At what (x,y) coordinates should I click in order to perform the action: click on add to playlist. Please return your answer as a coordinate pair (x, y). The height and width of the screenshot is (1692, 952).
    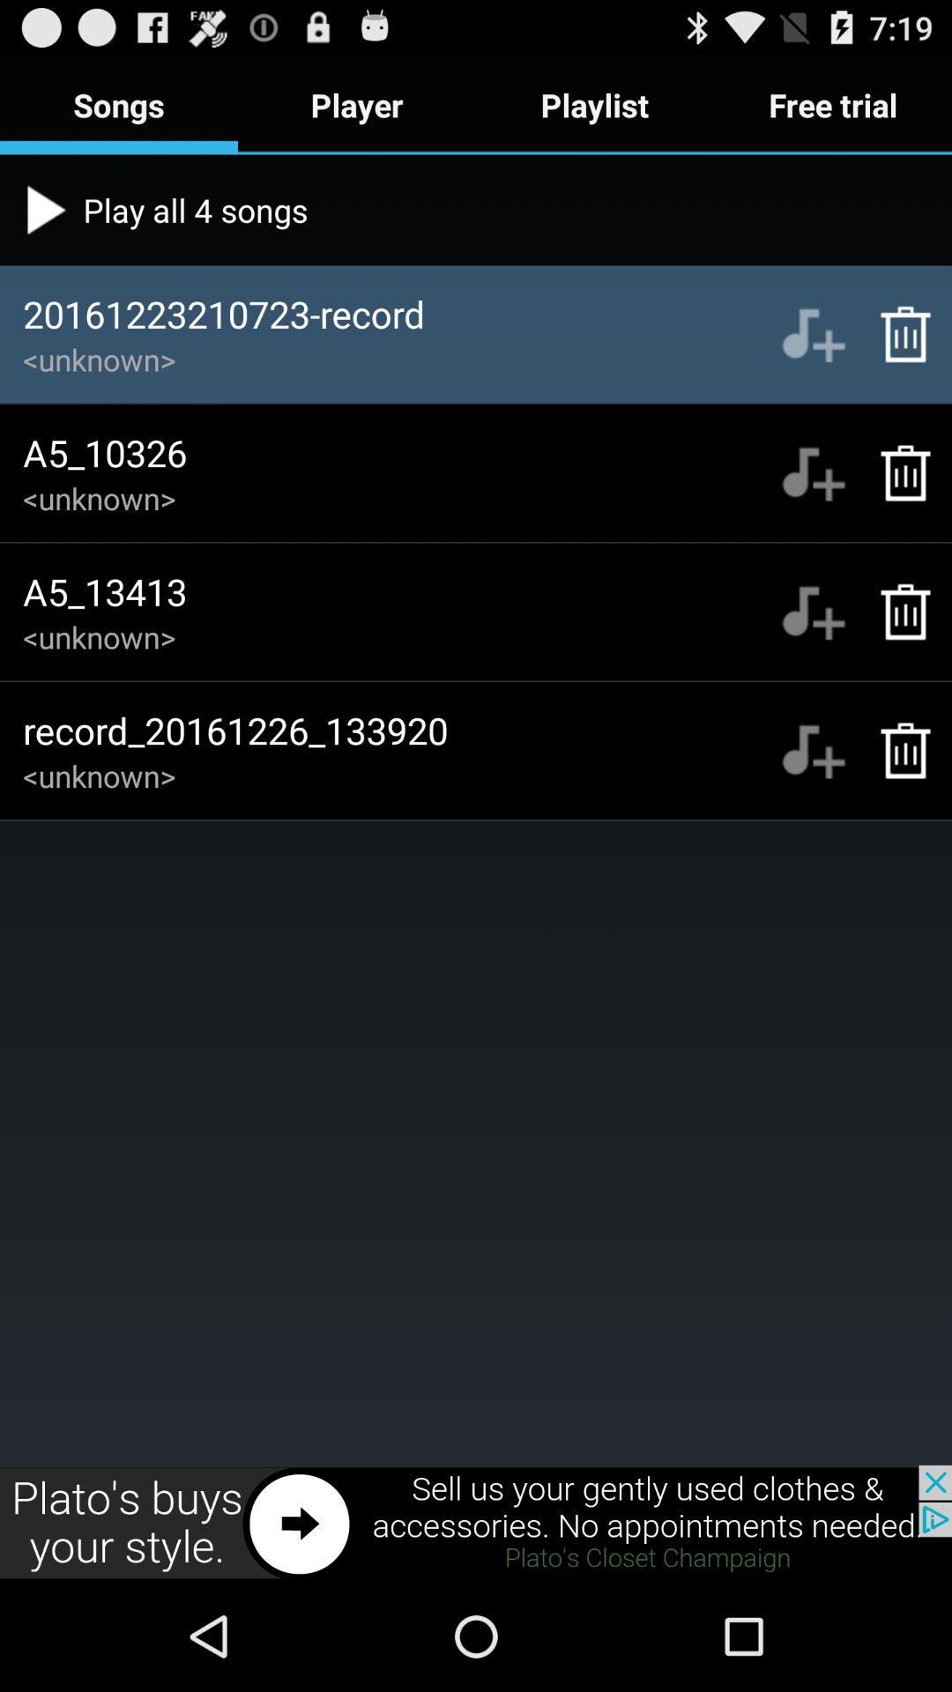
    Looking at the image, I should click on (813, 751).